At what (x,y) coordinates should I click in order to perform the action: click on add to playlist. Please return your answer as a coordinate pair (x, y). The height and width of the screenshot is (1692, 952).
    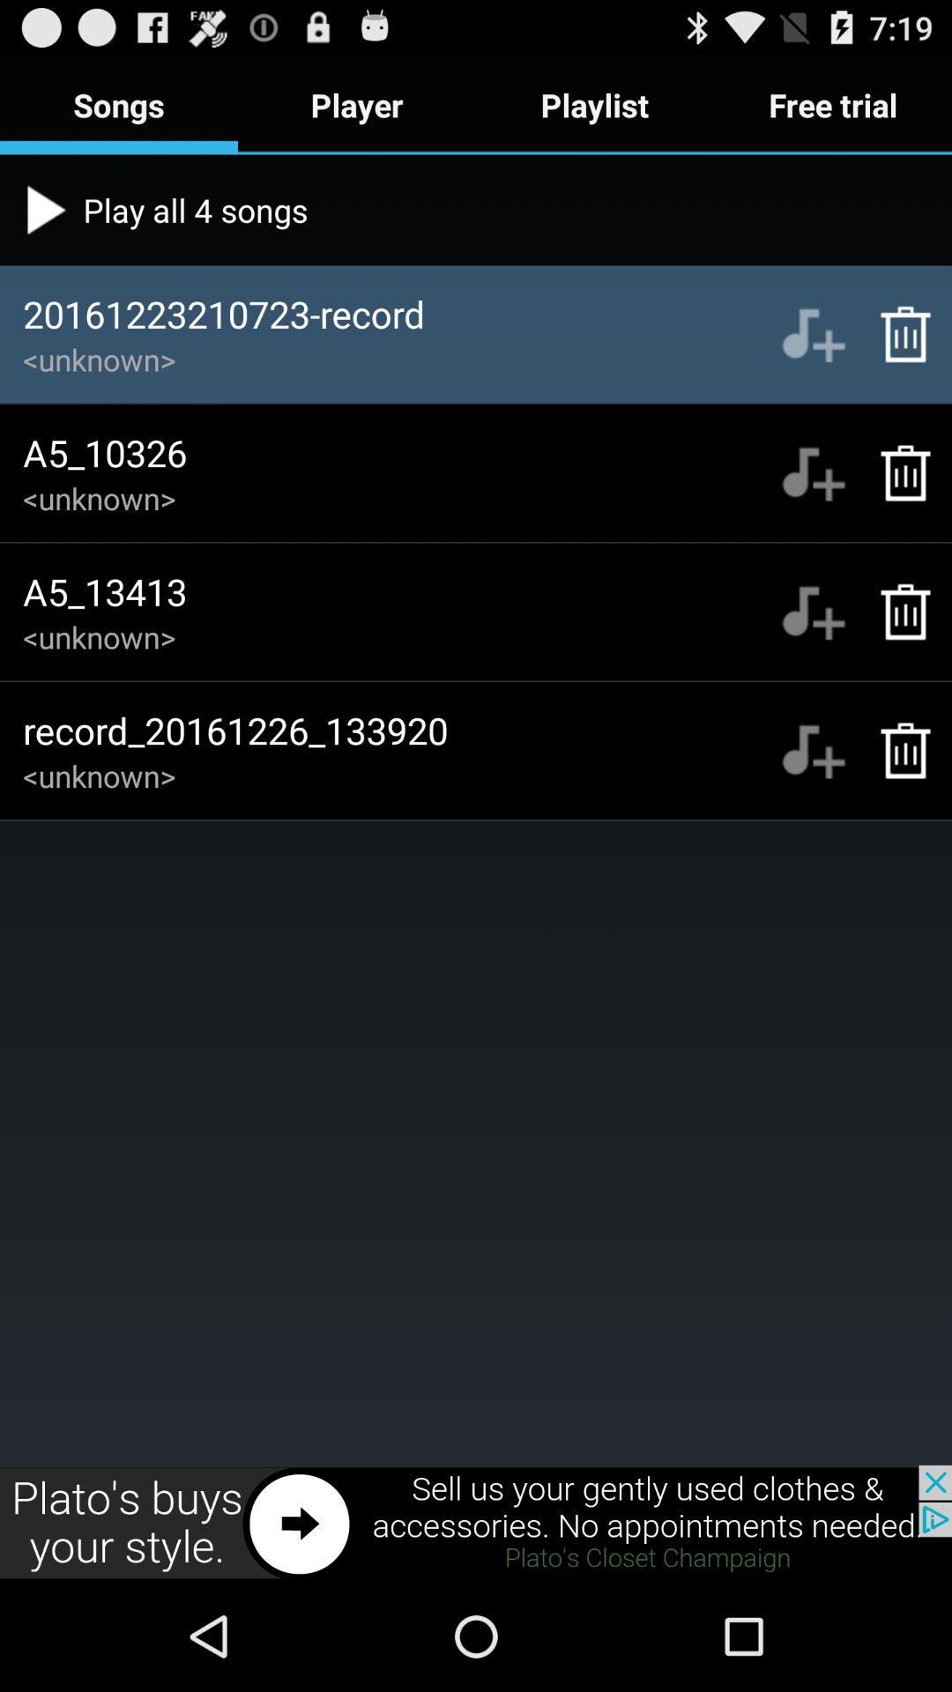
    Looking at the image, I should click on (813, 751).